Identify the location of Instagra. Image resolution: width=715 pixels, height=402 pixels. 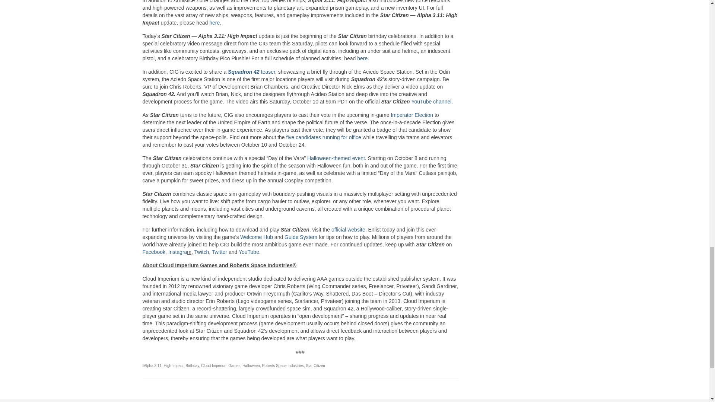
(178, 252).